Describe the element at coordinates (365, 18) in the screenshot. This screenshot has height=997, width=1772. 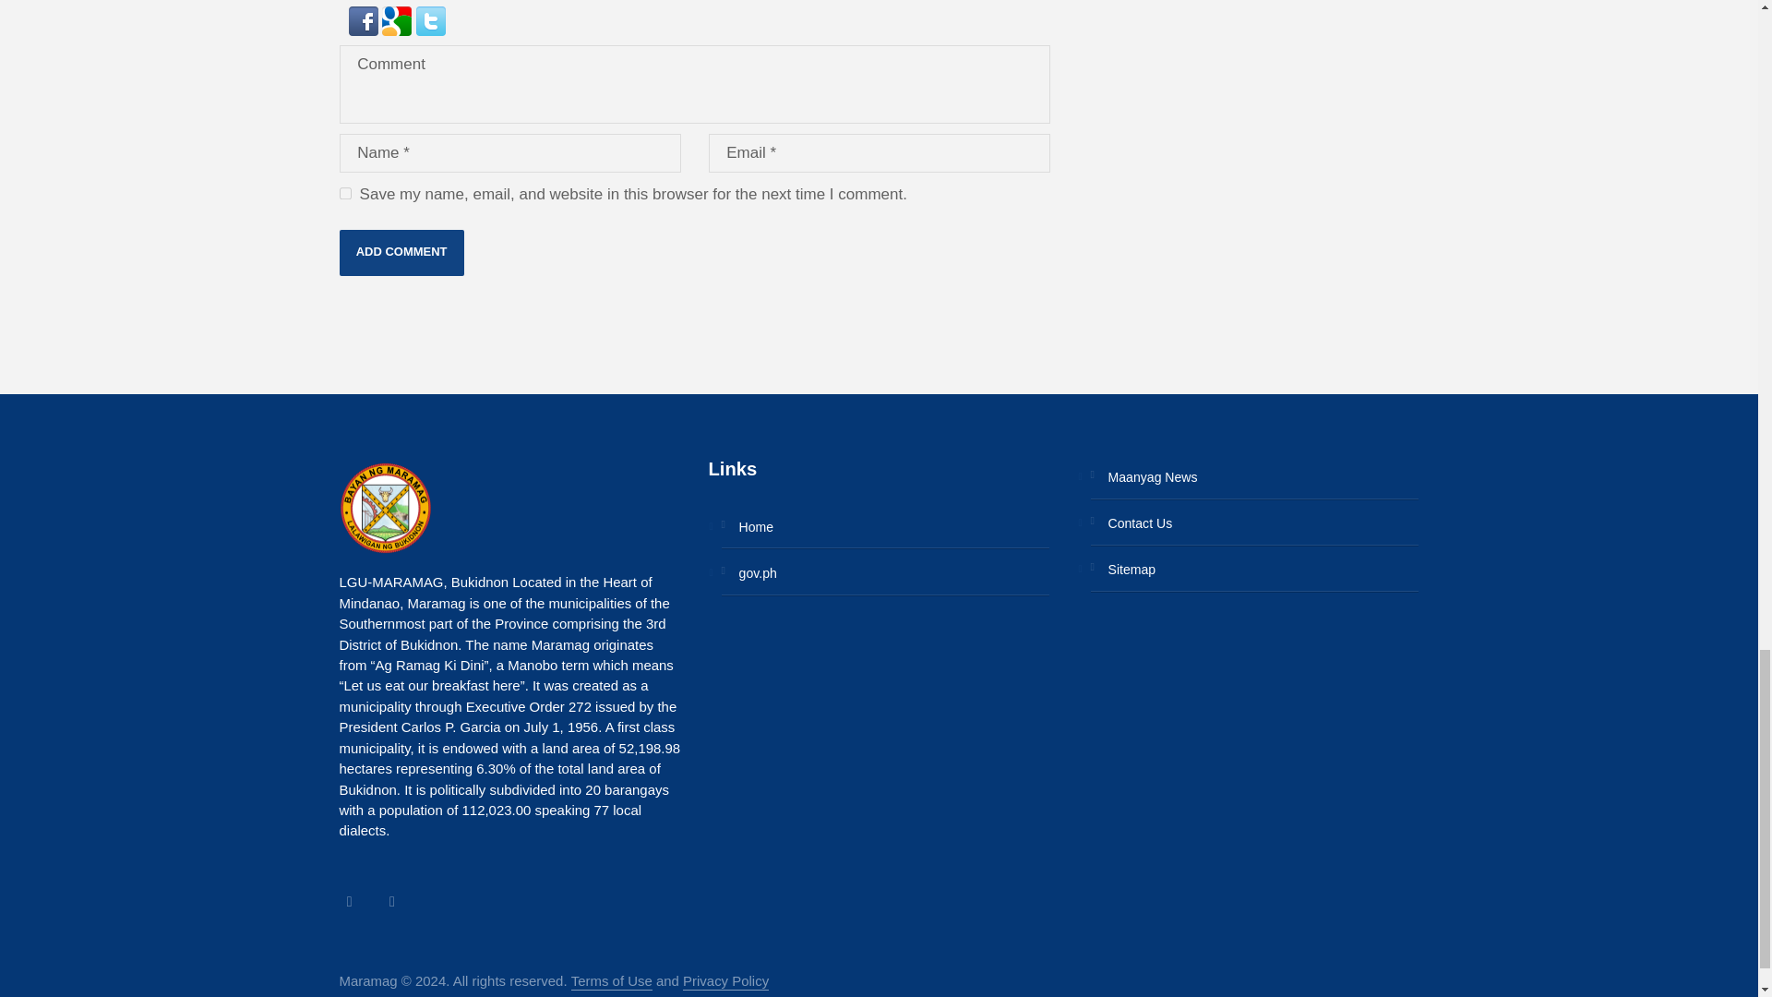
I see `Connect with Facebook` at that location.